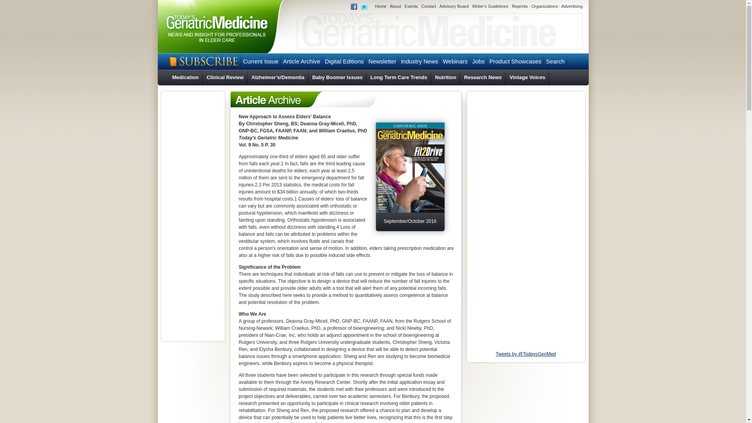 The width and height of the screenshot is (752, 423). I want to click on Product Showcases, so click(515, 61).